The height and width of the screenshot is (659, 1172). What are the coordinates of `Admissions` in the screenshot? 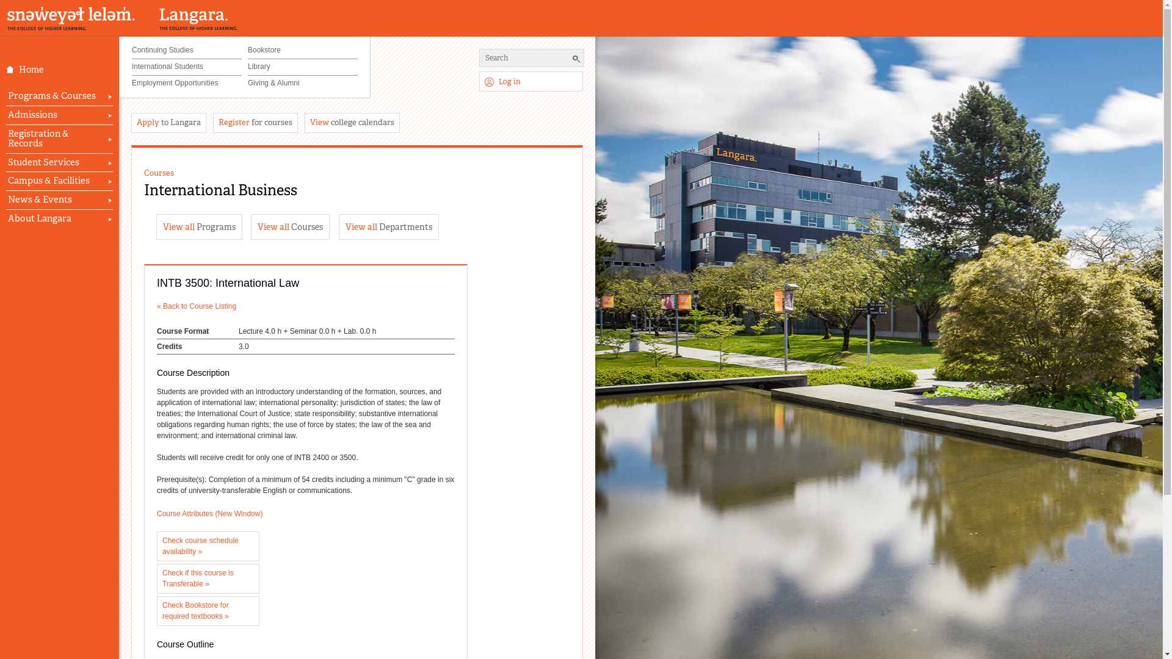 It's located at (60, 115).